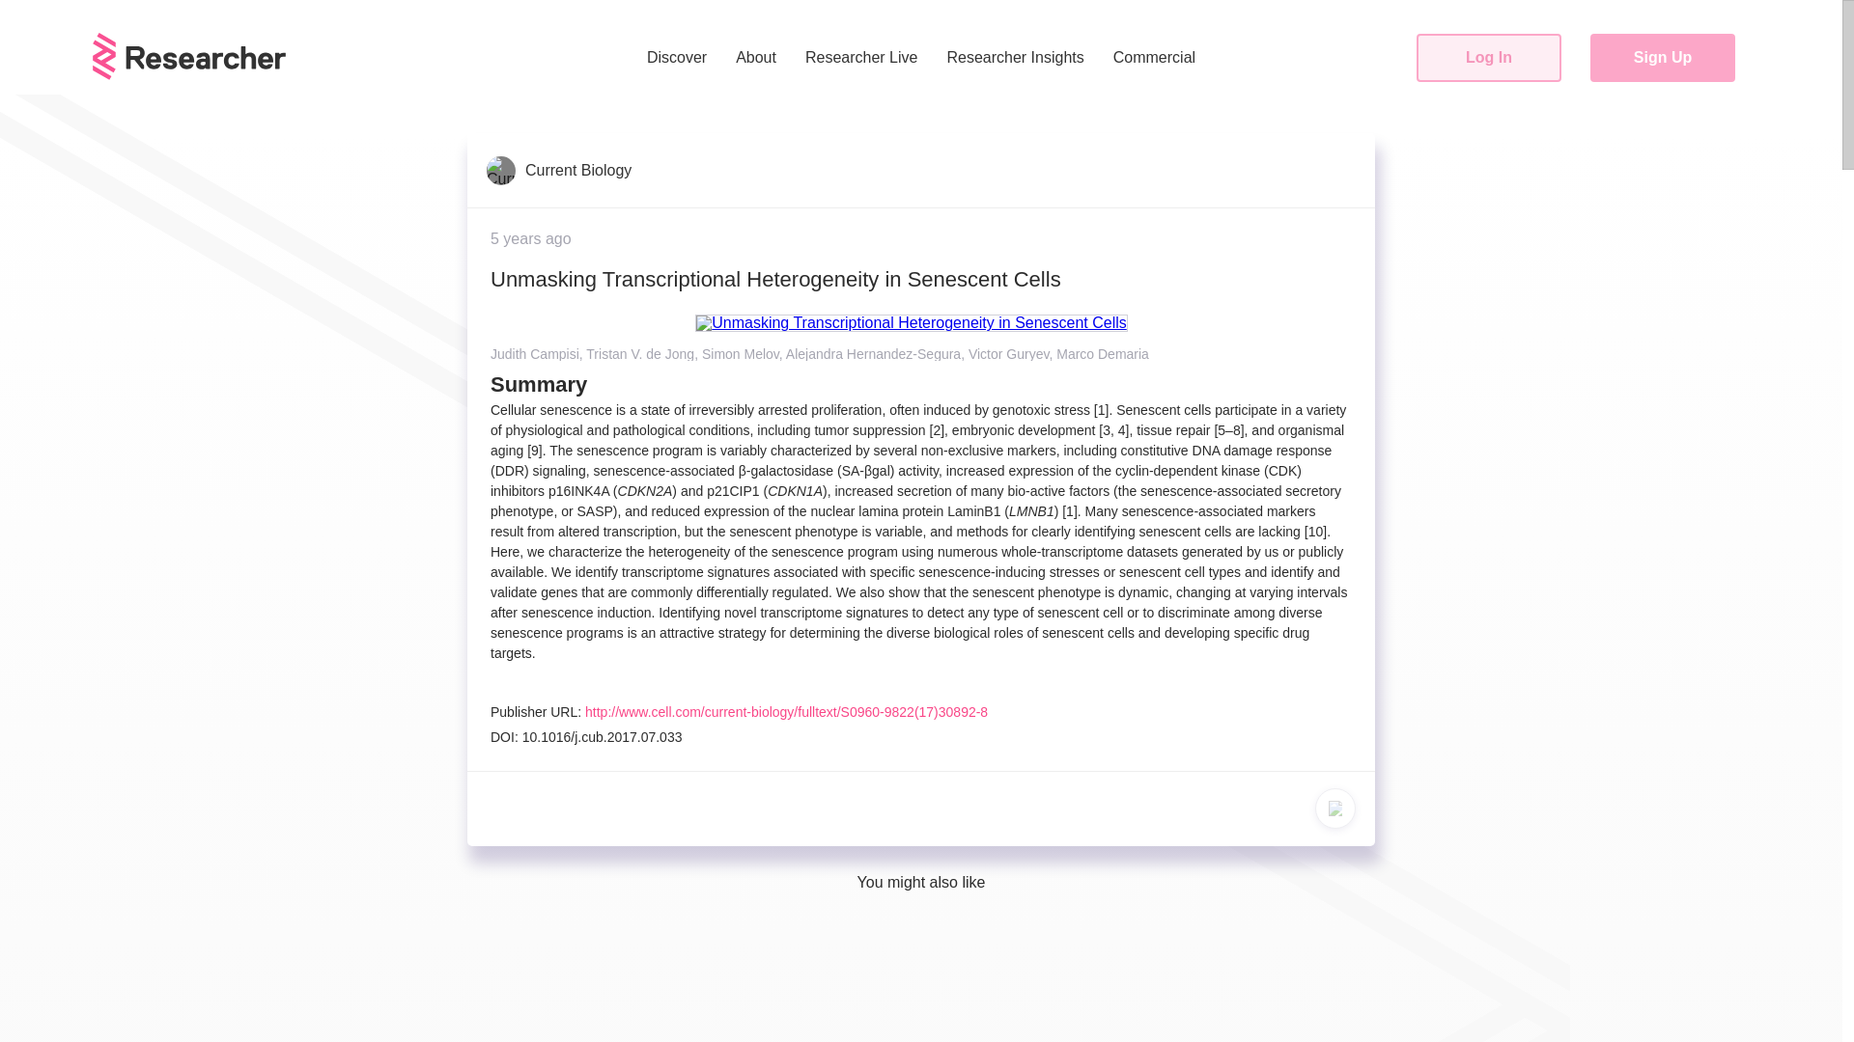  I want to click on Discover, so click(677, 58).